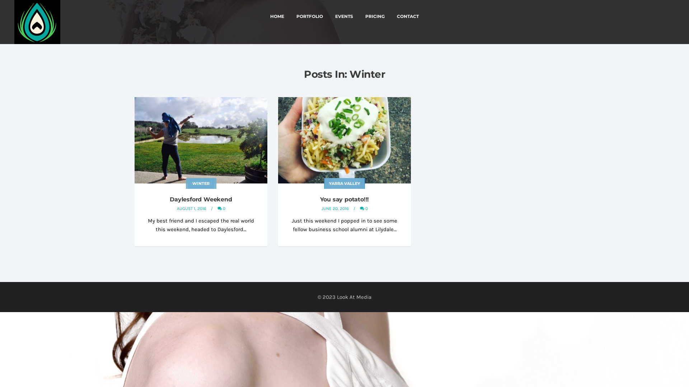 This screenshot has height=387, width=689. I want to click on HOME, so click(277, 16).